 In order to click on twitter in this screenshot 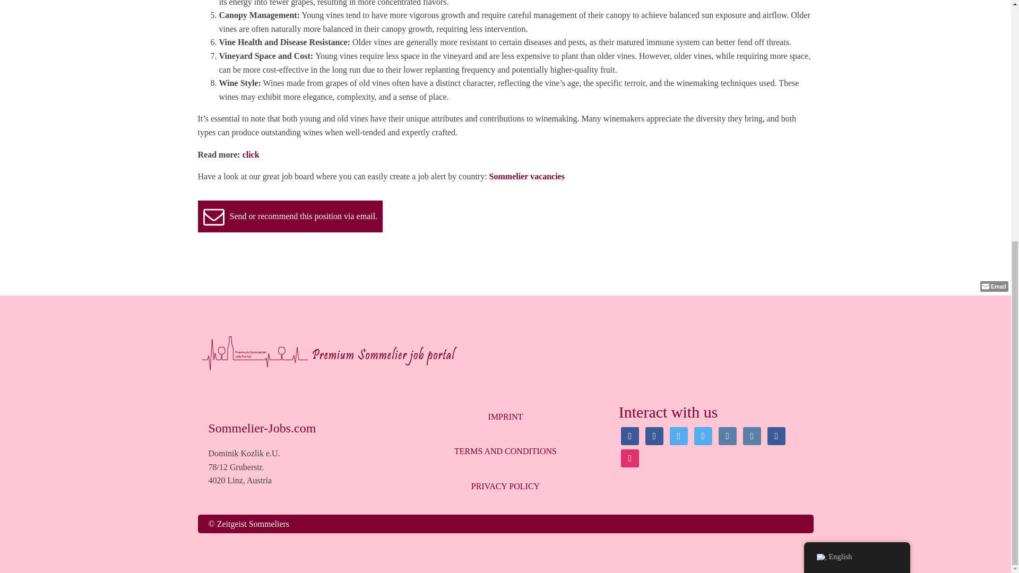, I will do `click(703, 435)`.